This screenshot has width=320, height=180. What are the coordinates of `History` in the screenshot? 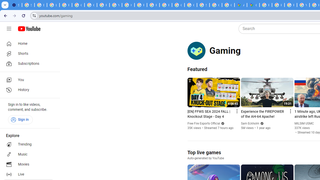 It's located at (28, 90).